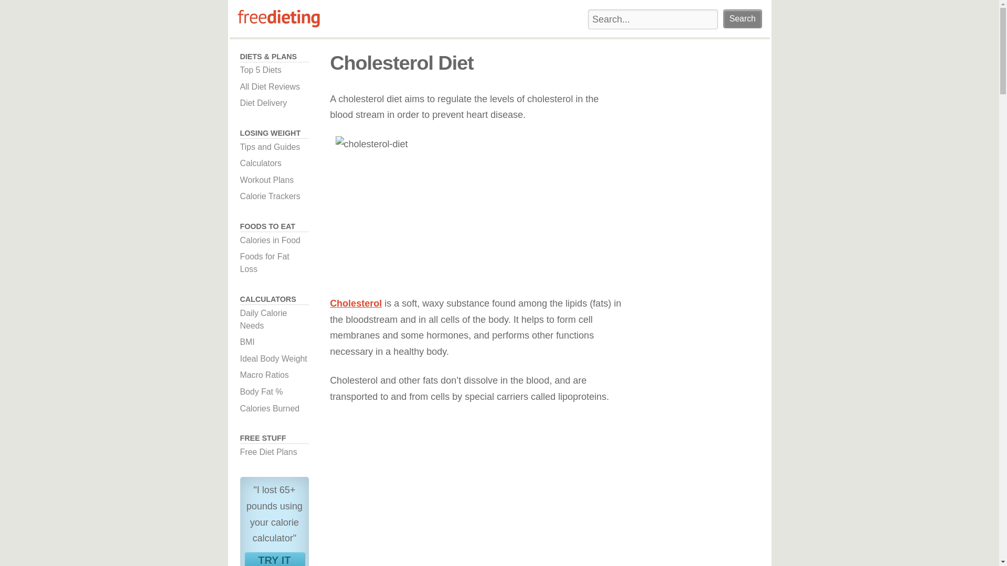  Describe the element at coordinates (275, 70) in the screenshot. I see `Cholesterol` at that location.